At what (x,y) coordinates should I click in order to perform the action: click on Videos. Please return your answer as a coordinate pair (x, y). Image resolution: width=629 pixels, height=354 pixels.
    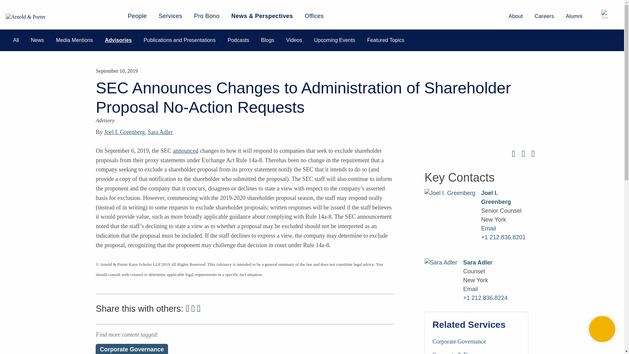
    Looking at the image, I should click on (294, 40).